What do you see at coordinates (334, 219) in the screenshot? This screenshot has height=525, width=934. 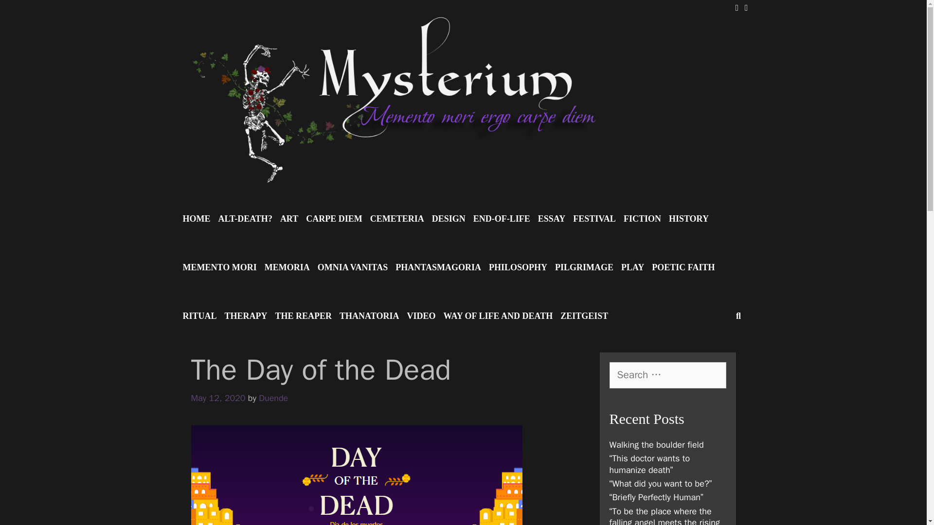 I see `CARPE DIEM` at bounding box center [334, 219].